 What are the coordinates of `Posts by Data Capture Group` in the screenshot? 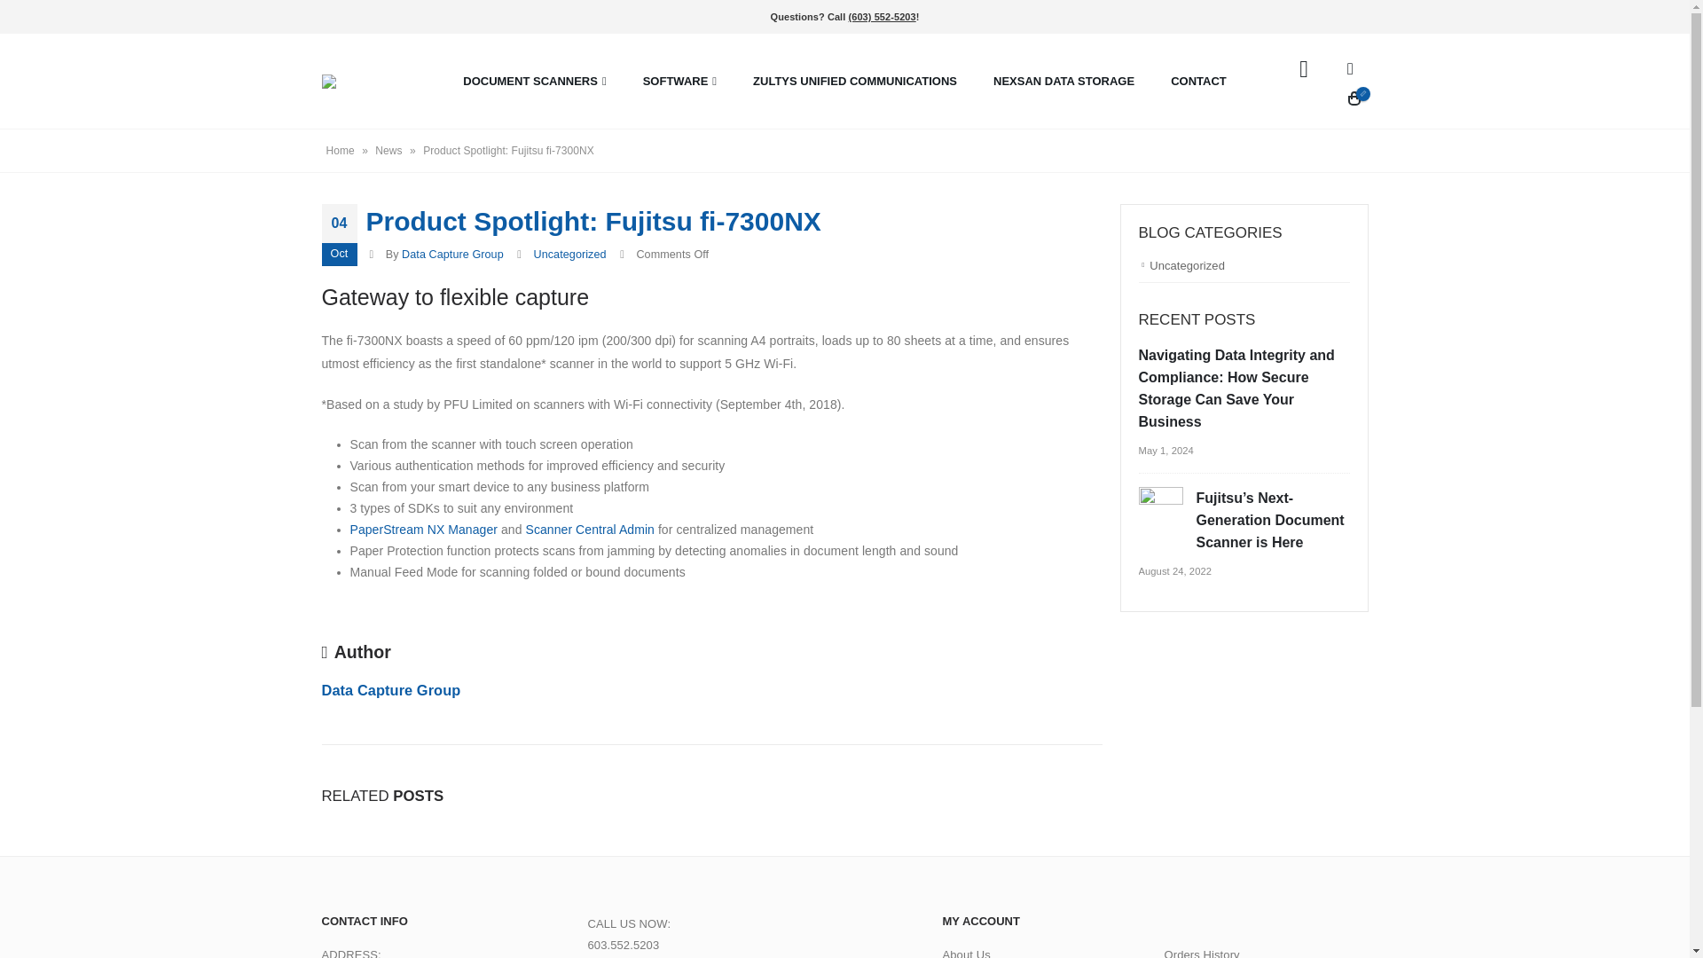 It's located at (452, 254).